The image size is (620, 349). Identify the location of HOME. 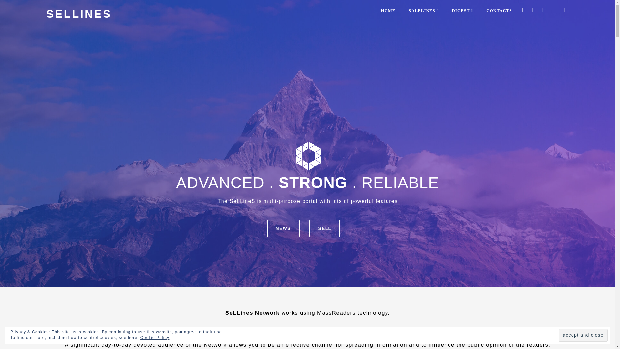
(388, 10).